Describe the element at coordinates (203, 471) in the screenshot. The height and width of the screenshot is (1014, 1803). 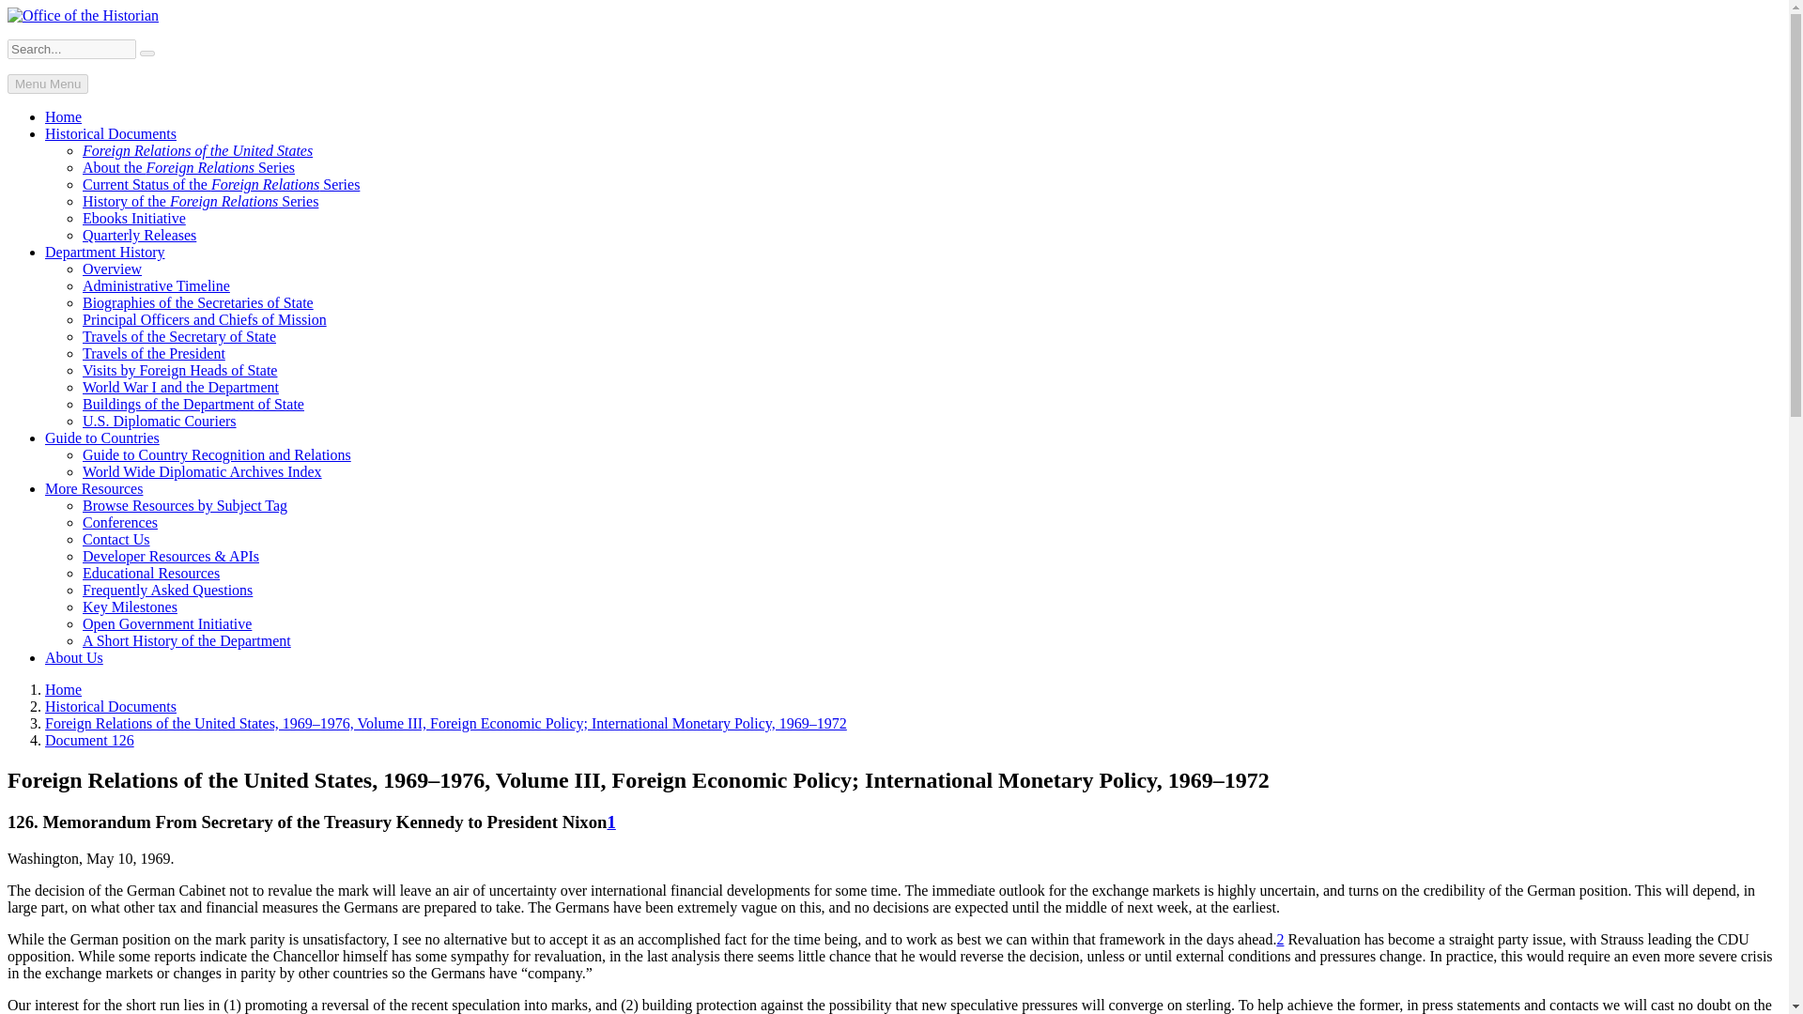
I see `World Wide Diplomatic Archives Index` at that location.